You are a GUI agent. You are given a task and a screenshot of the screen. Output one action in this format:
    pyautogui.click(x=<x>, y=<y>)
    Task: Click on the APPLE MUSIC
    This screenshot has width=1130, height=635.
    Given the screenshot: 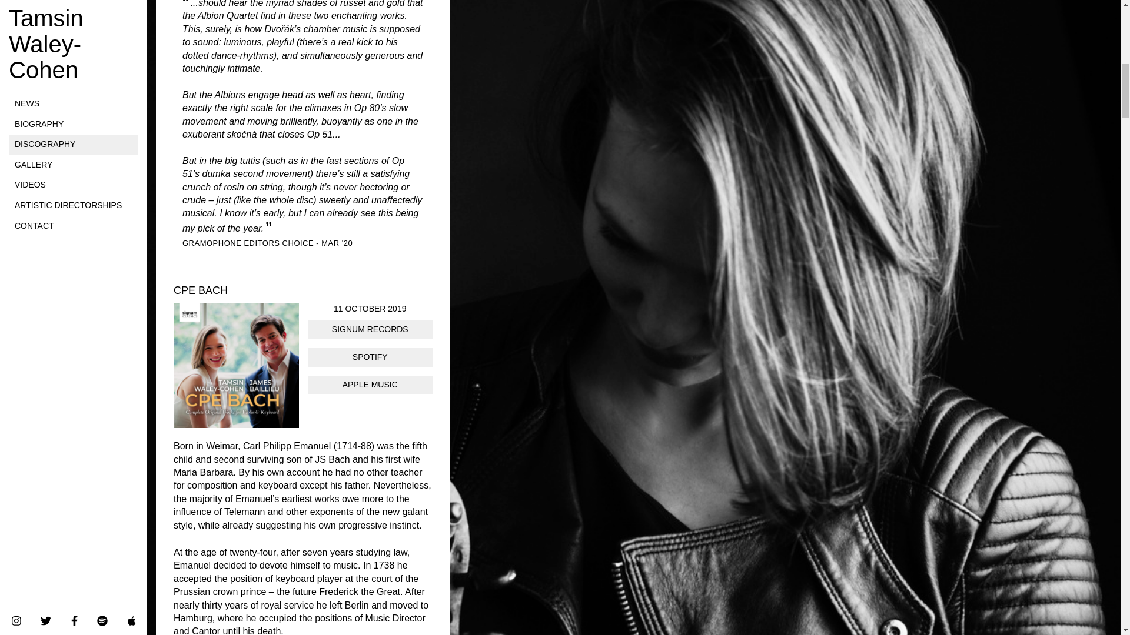 What is the action you would take?
    pyautogui.click(x=370, y=385)
    